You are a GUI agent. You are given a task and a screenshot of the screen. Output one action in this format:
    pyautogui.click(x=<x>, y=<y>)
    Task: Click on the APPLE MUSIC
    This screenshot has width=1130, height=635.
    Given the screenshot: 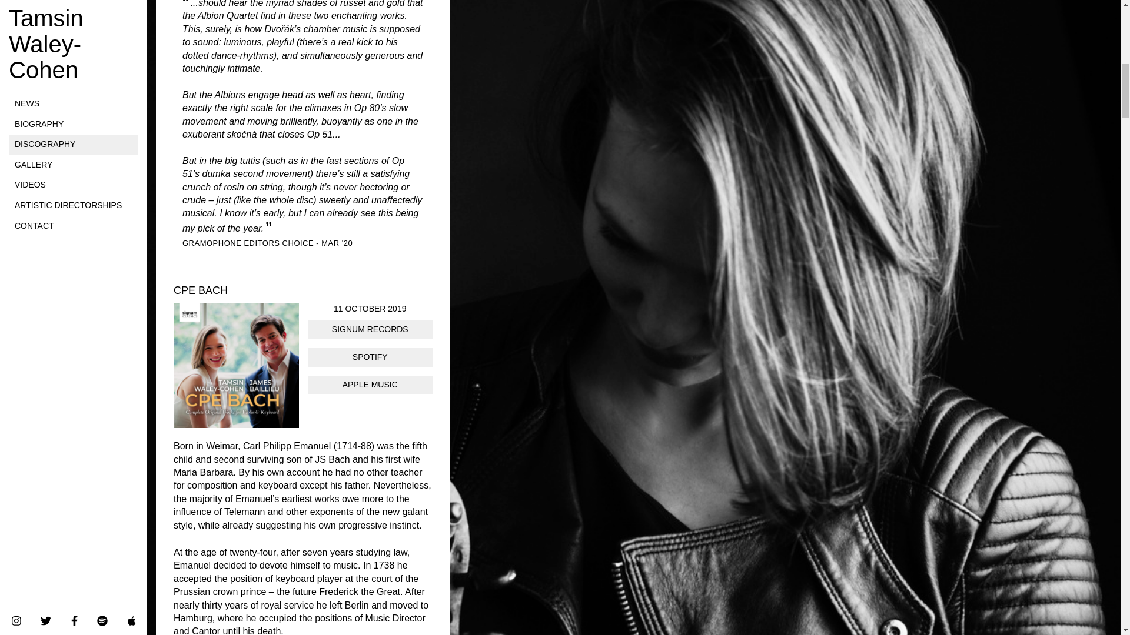 What is the action you would take?
    pyautogui.click(x=370, y=385)
    